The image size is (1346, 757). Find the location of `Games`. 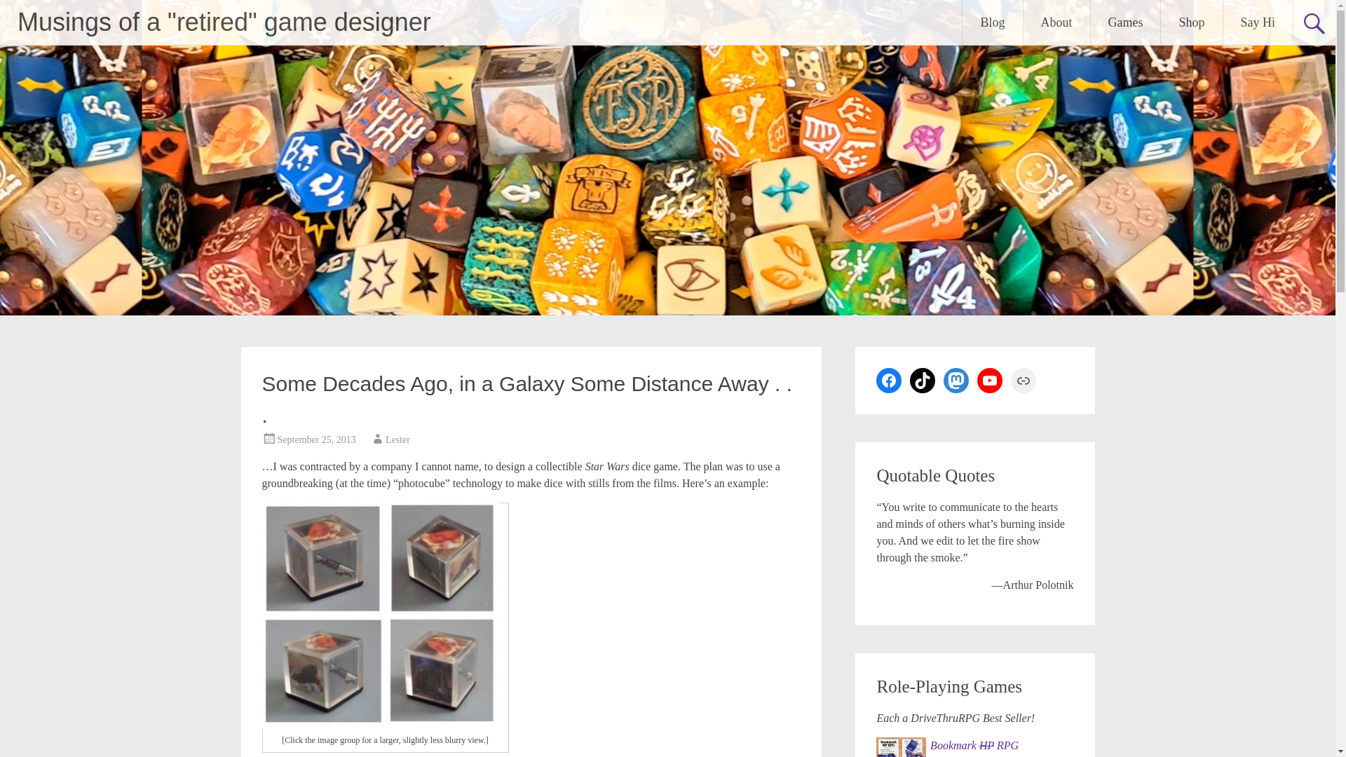

Games is located at coordinates (1125, 22).